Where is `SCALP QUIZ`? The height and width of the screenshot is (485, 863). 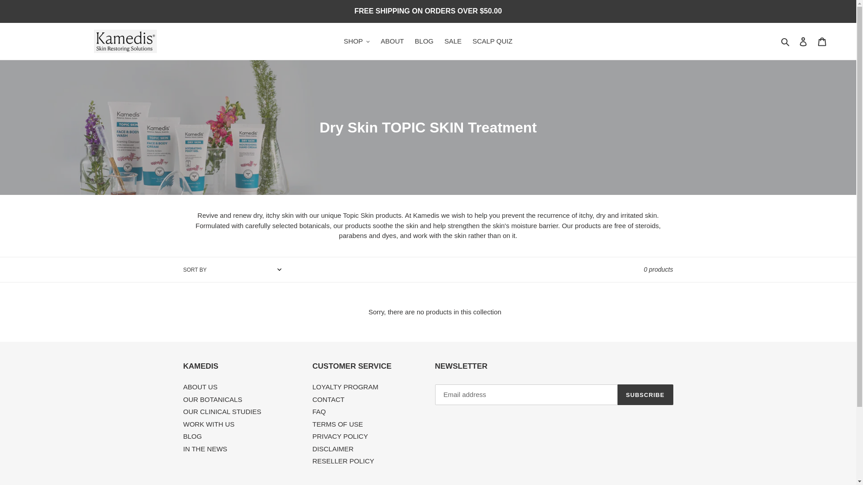 SCALP QUIZ is located at coordinates (492, 41).